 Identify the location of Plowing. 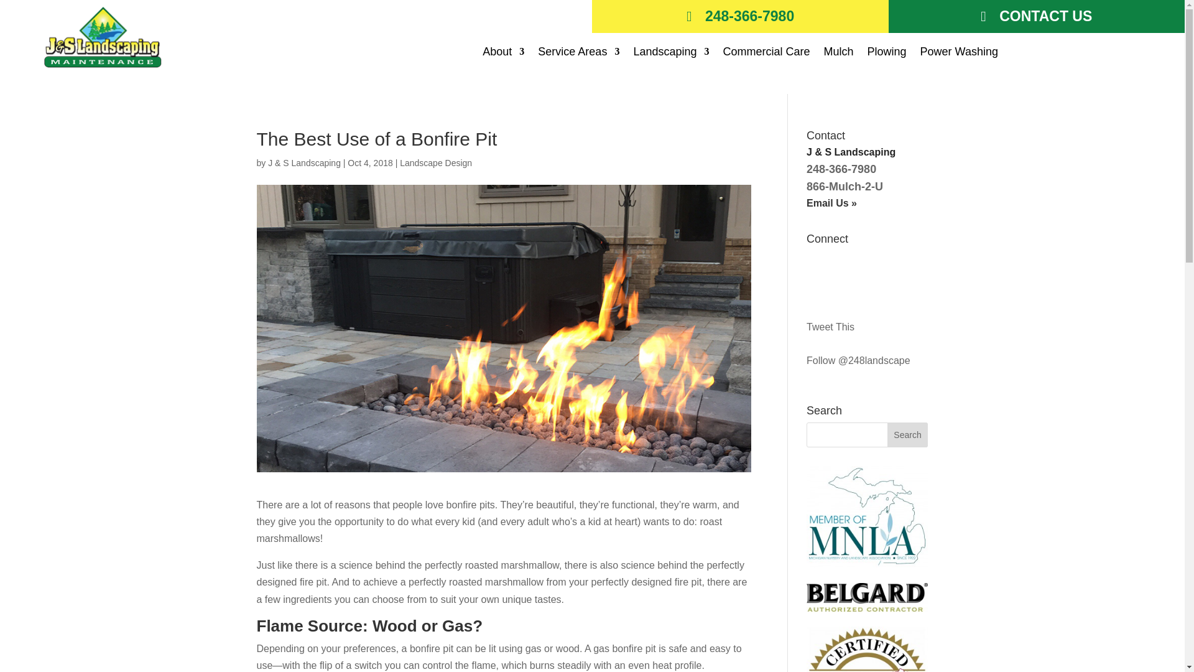
(887, 54).